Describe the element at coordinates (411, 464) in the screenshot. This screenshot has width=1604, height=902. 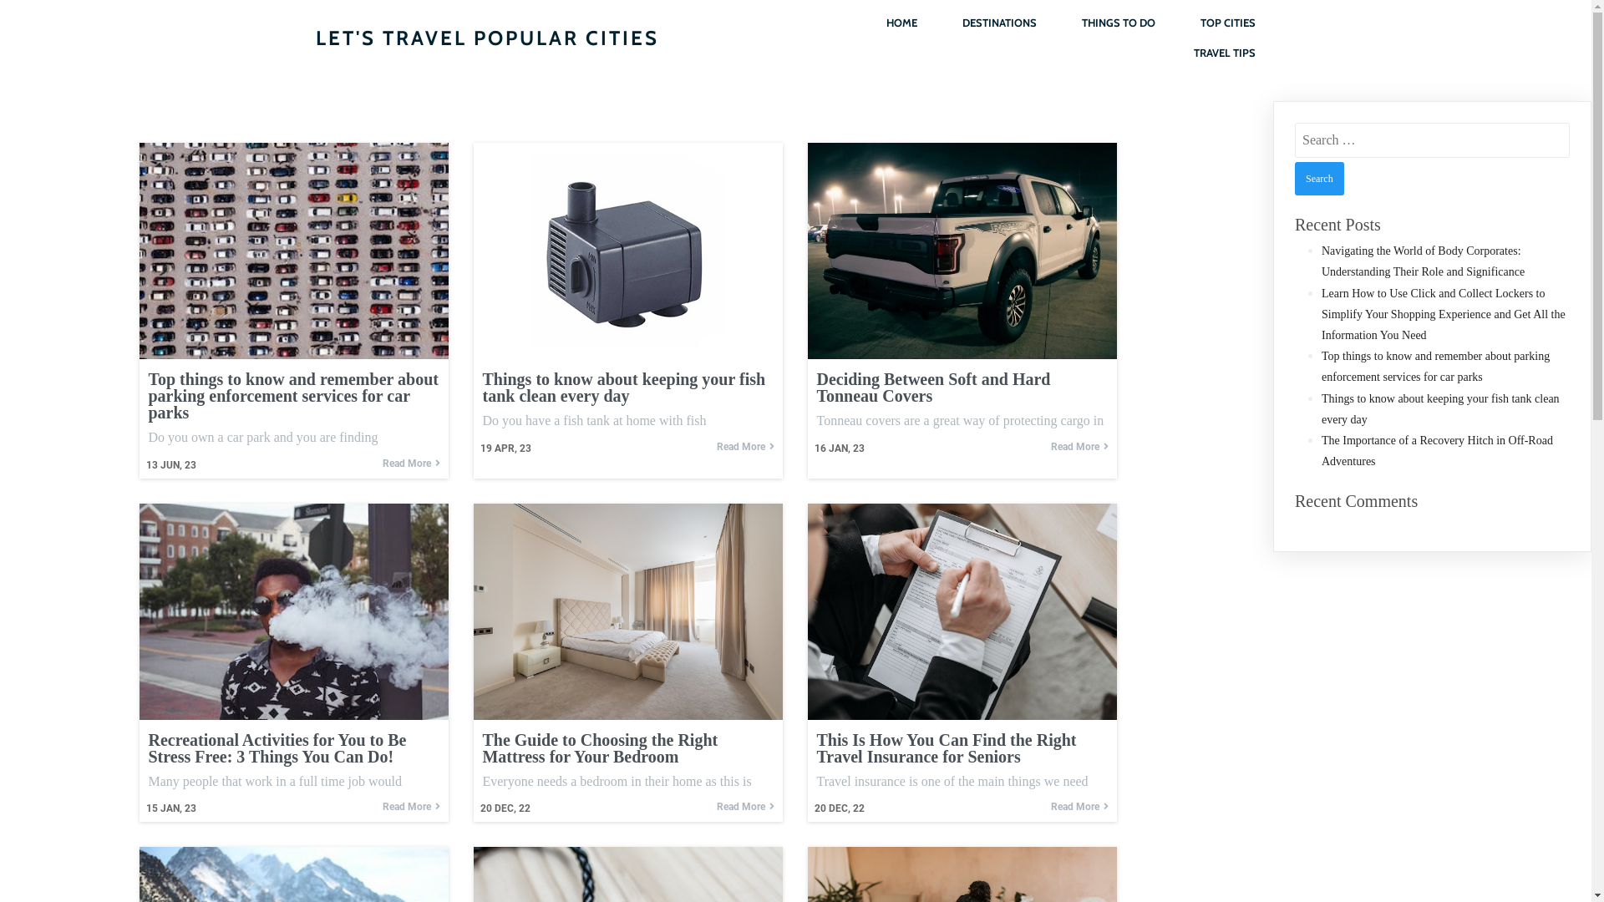
I see `Read More` at that location.